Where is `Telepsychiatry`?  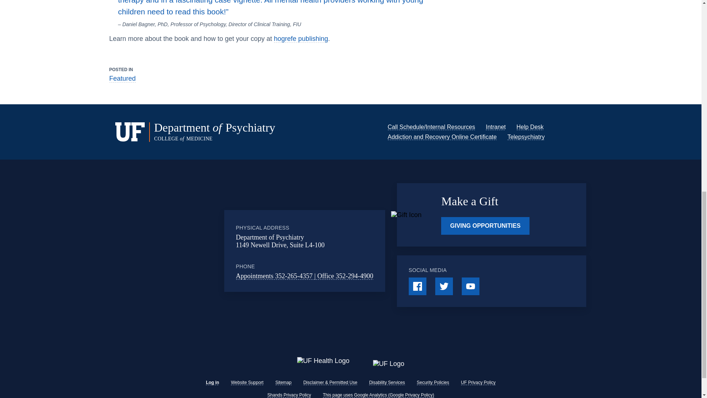
Telepsychiatry is located at coordinates (526, 137).